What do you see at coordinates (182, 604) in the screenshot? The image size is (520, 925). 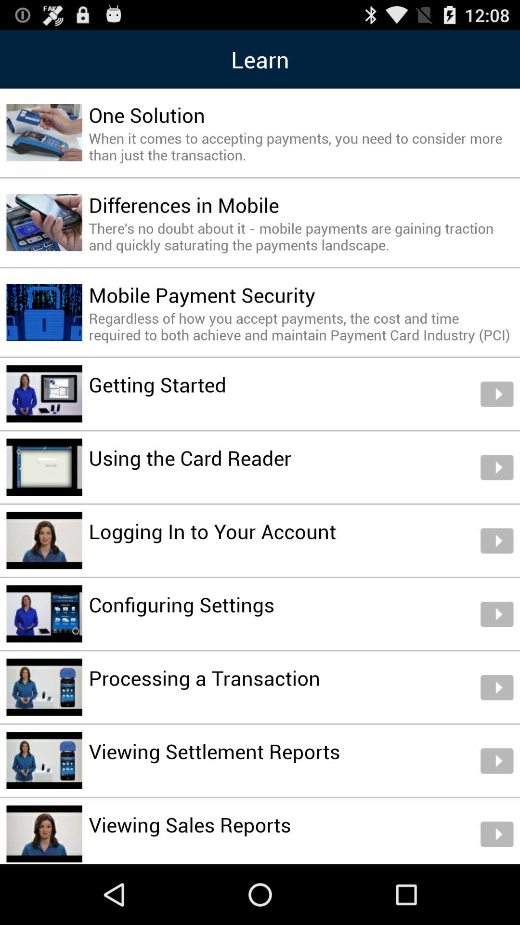 I see `turn off configuring settings item` at bounding box center [182, 604].